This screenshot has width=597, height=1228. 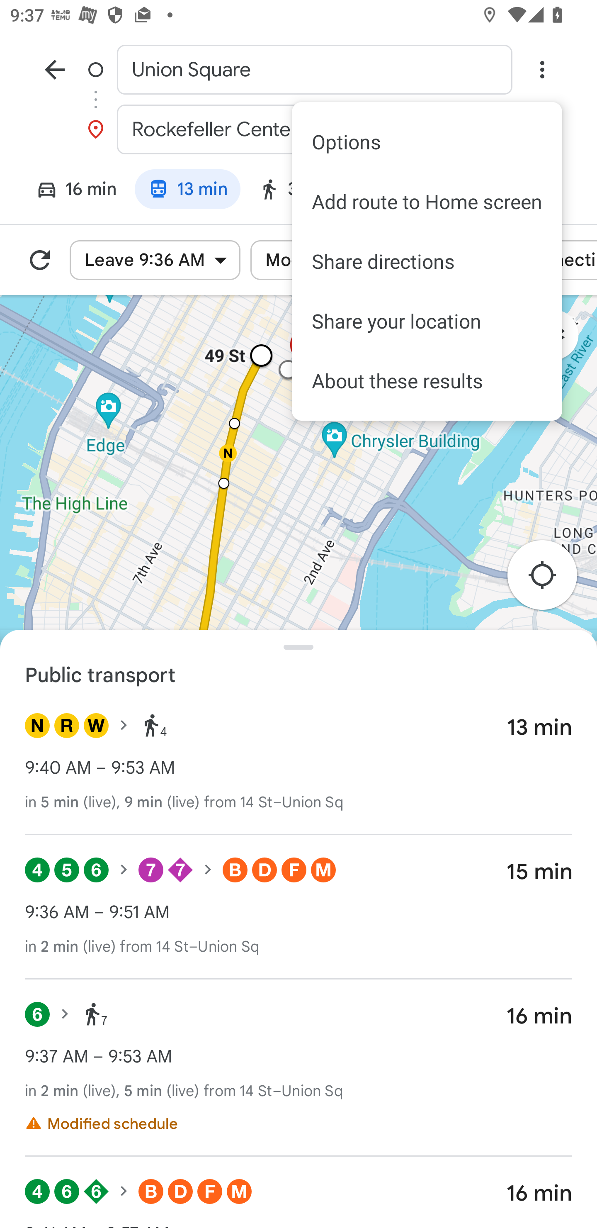 I want to click on Share your location, so click(x=427, y=321).